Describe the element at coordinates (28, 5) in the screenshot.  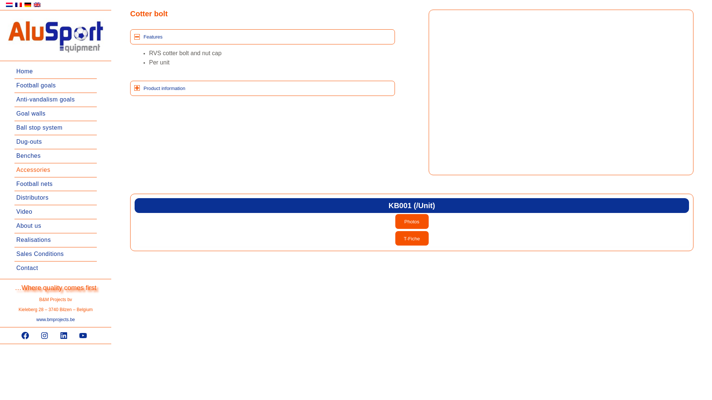
I see `Deutsch` at that location.